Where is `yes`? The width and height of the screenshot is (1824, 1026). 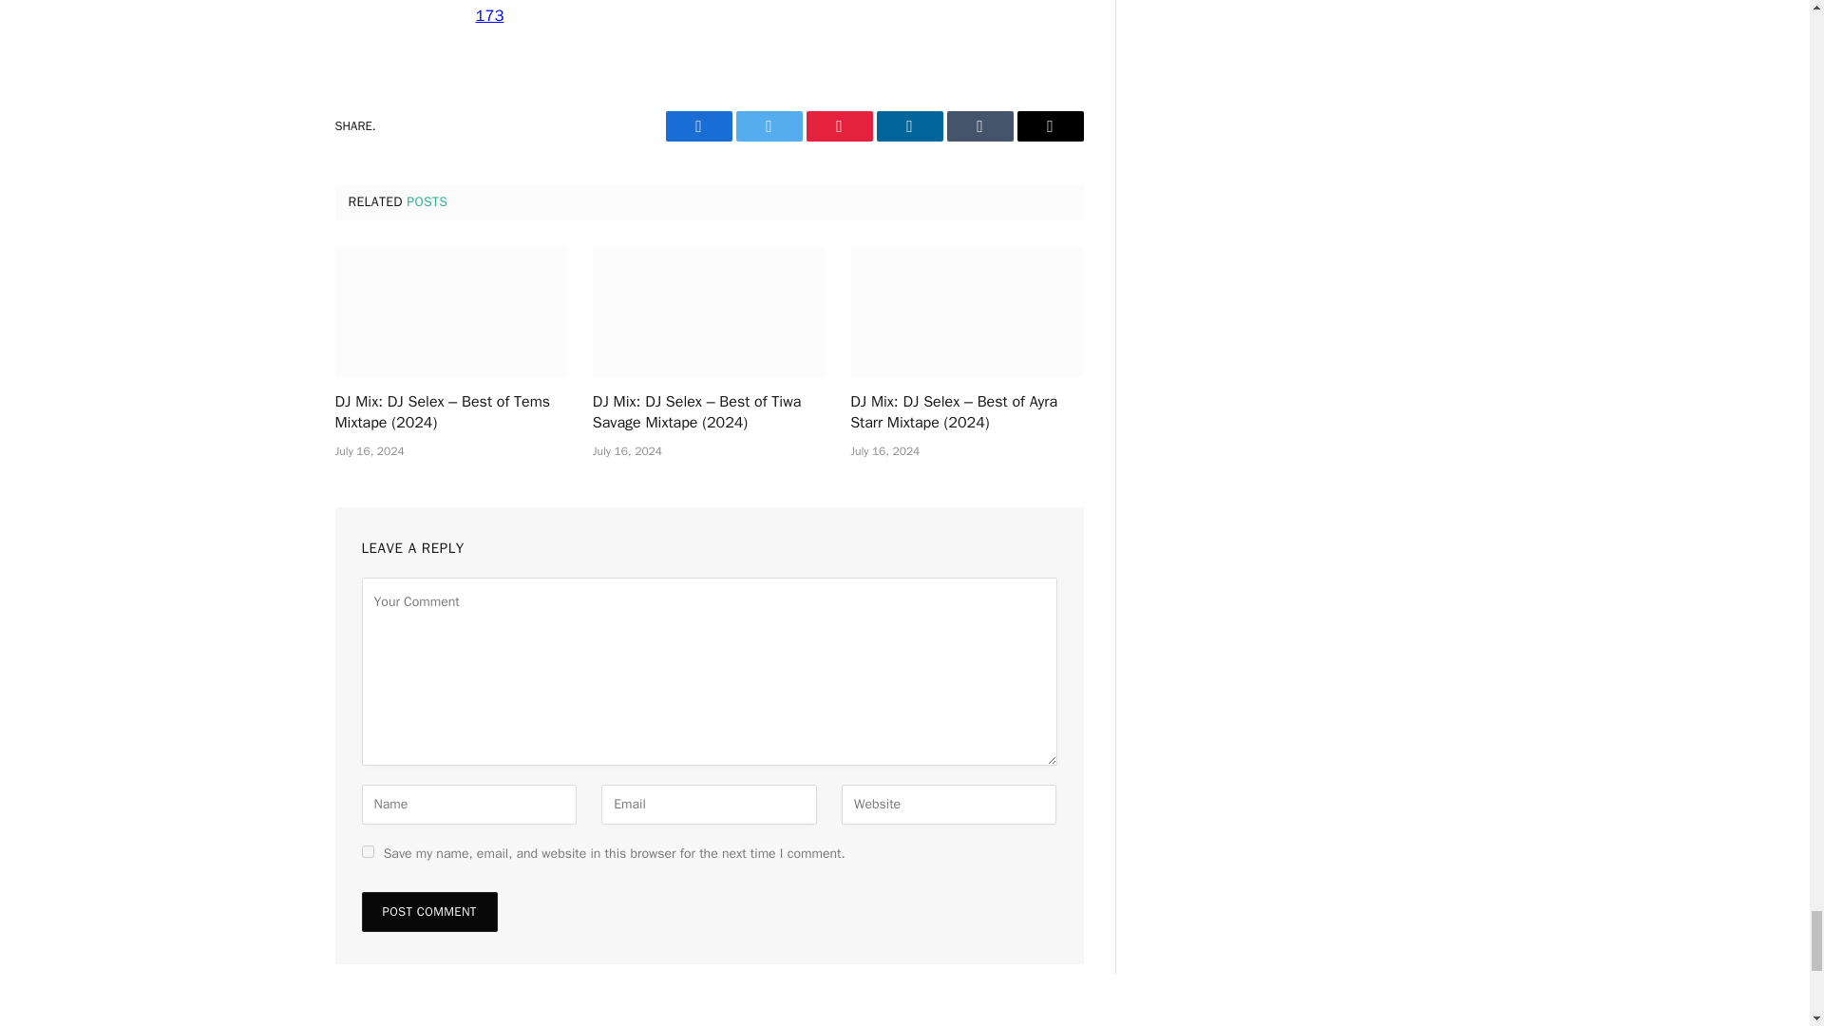
yes is located at coordinates (367, 851).